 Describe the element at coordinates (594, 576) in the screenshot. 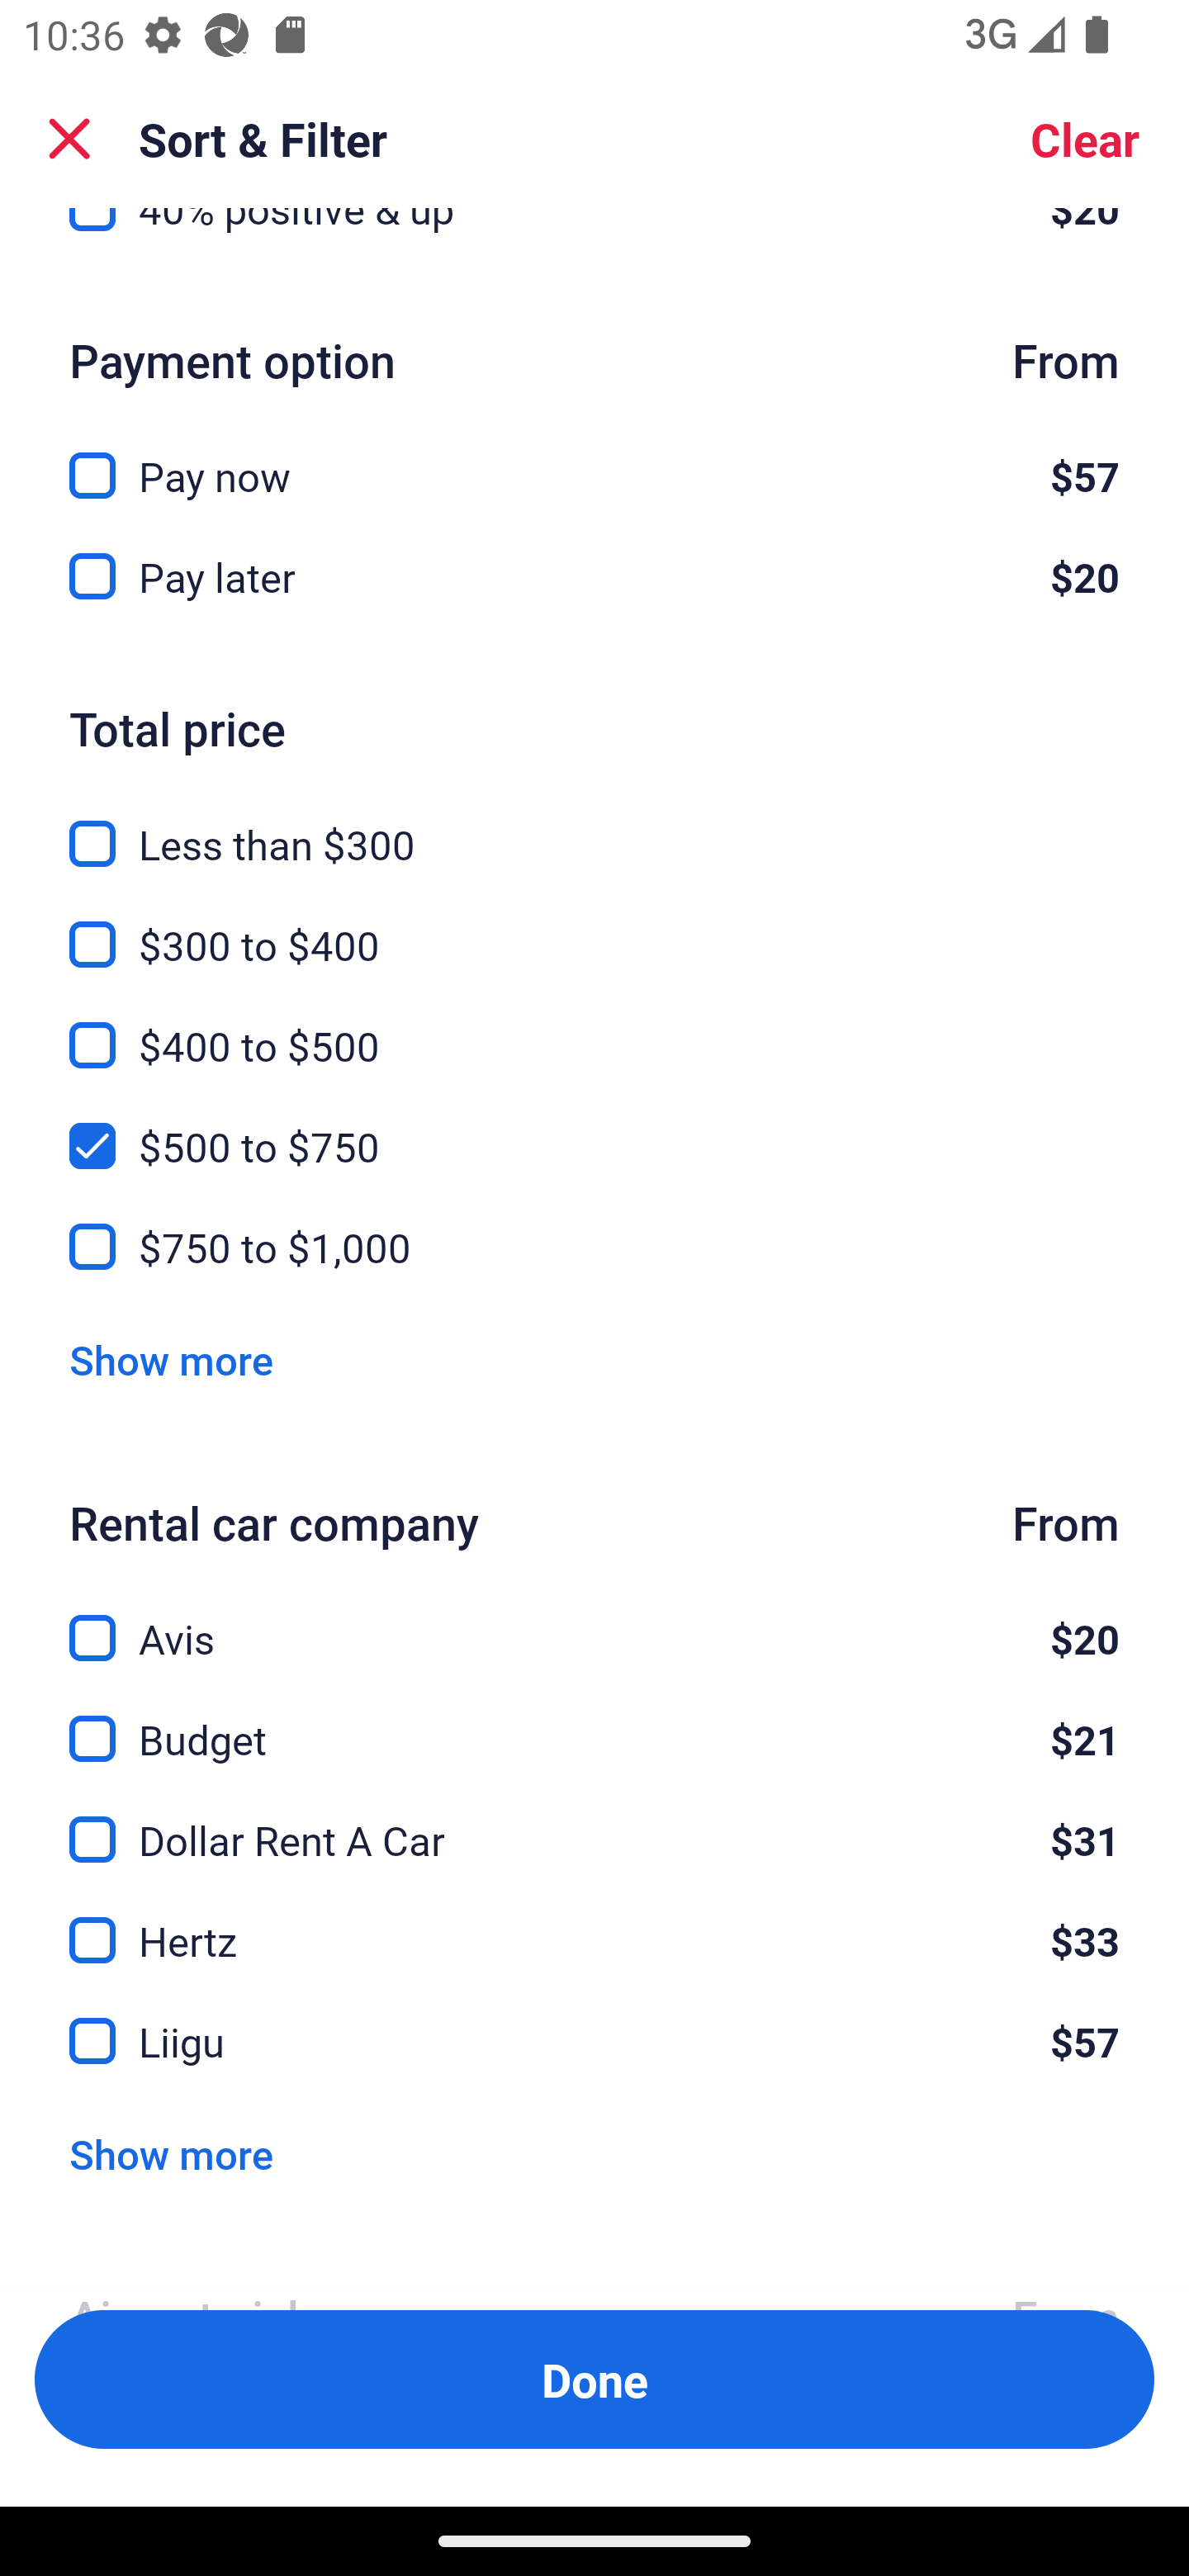

I see `Pay later, $20 Pay later $20` at that location.